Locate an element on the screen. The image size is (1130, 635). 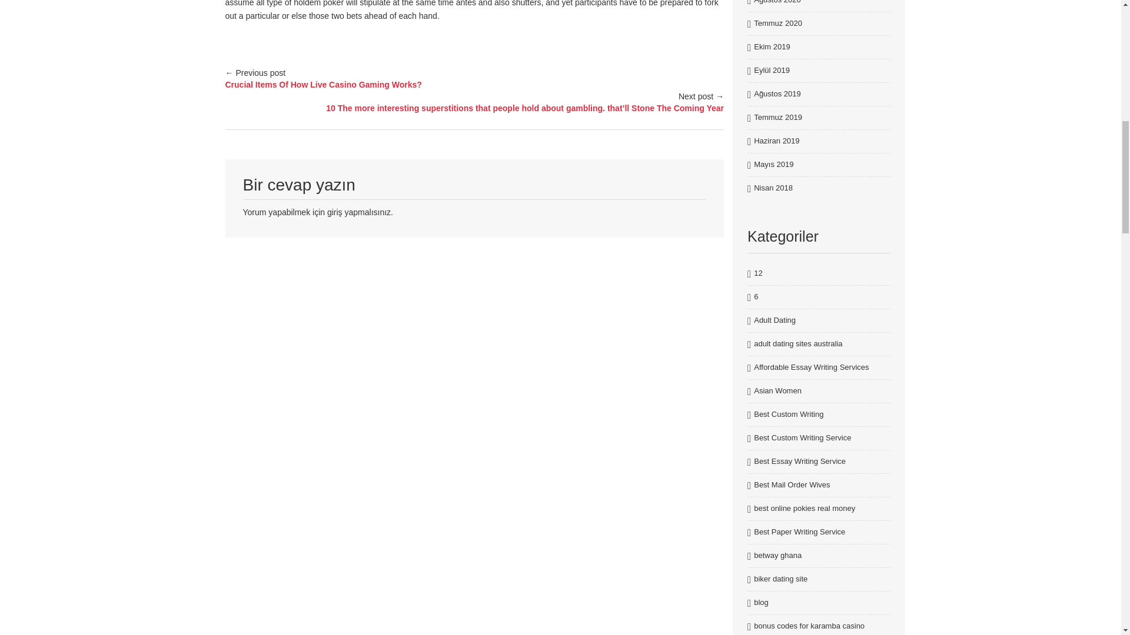
Nisan 2018 is located at coordinates (773, 188).